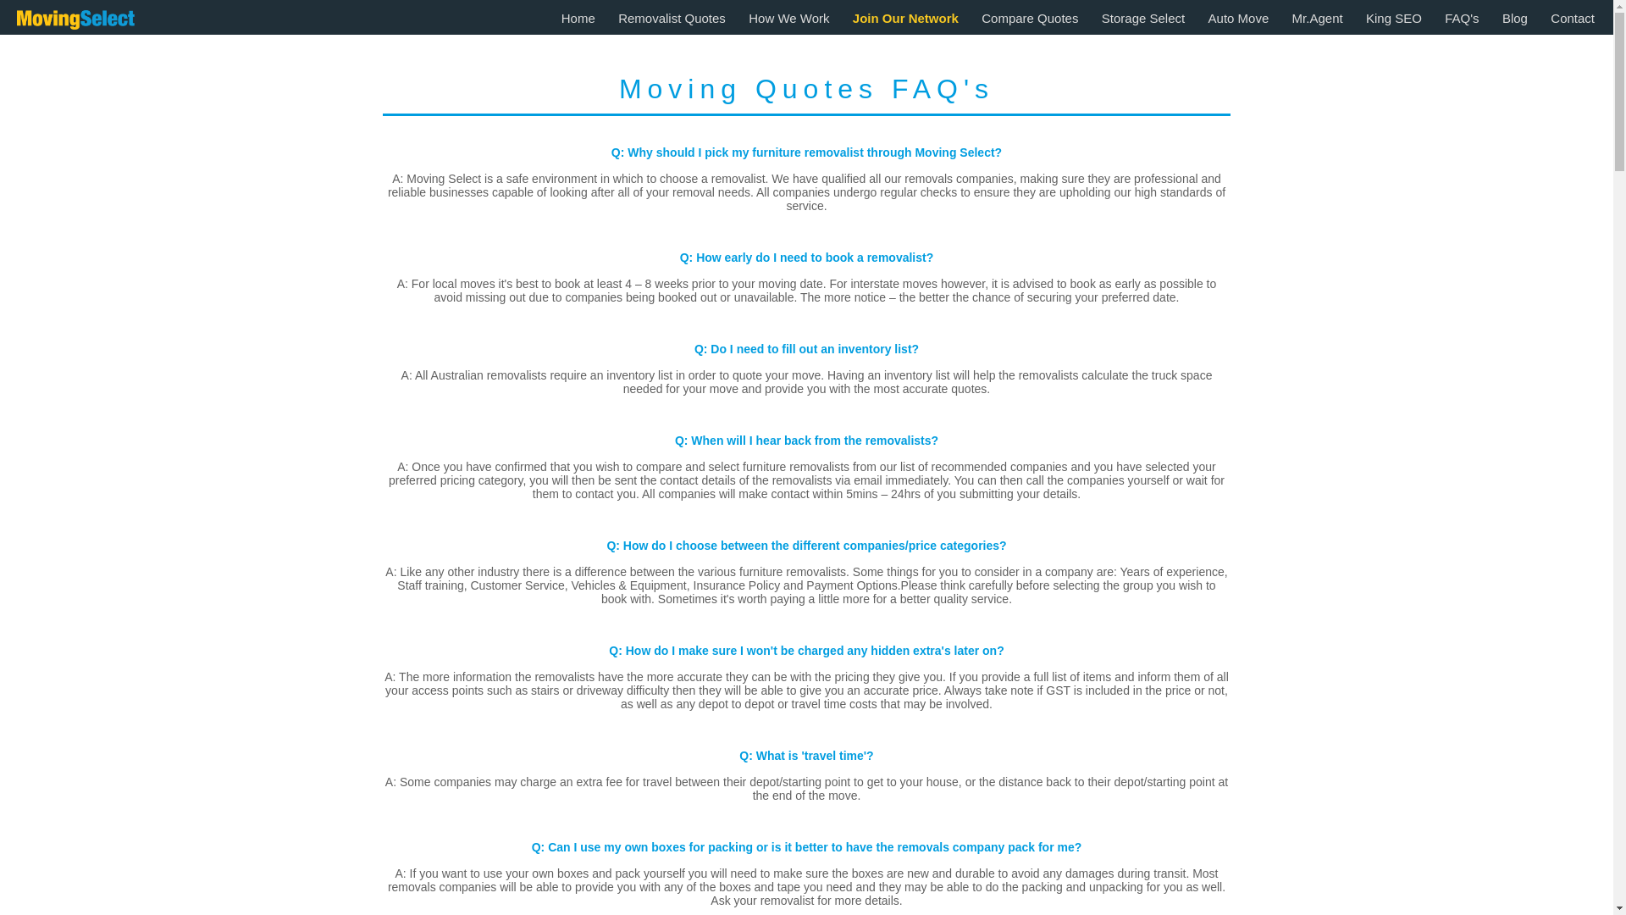  Describe the element at coordinates (1143, 19) in the screenshot. I see `Storage Select` at that location.